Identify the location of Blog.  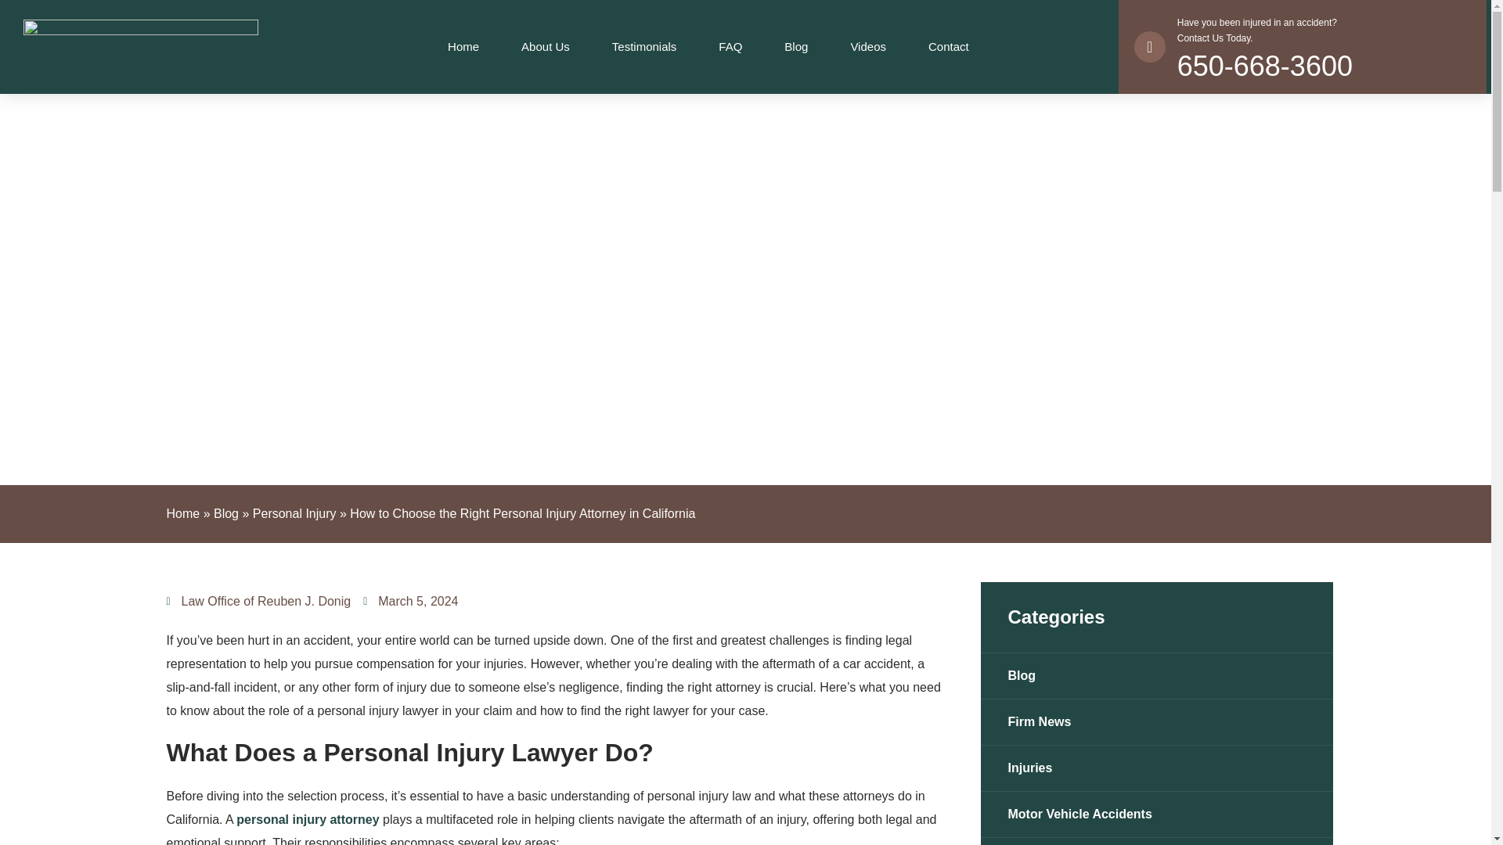
(307, 819).